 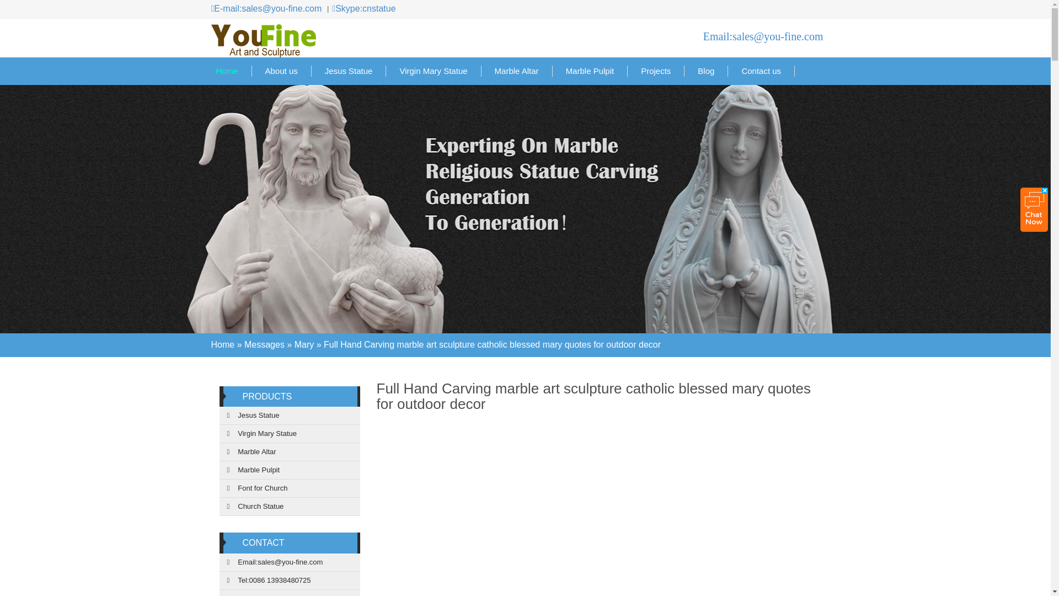 What do you see at coordinates (281, 71) in the screenshot?
I see ` About us` at bounding box center [281, 71].